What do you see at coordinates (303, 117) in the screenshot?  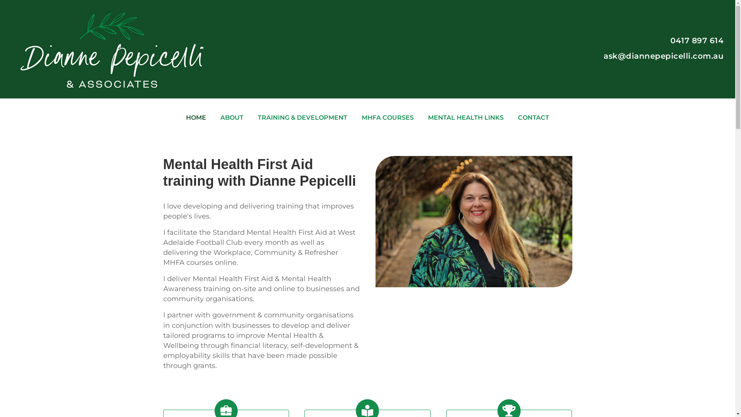 I see `TRAINING & DEVELOPMENT` at bounding box center [303, 117].